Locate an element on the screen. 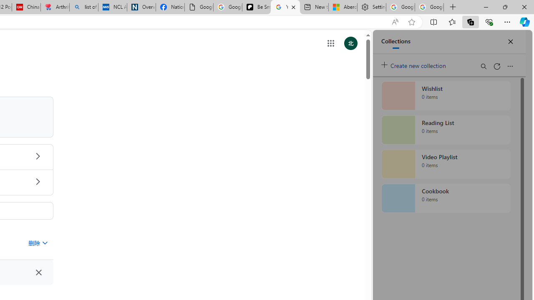 The image size is (534, 300). Class: gD71Gb NMm5M hhikbc is located at coordinates (38, 182).